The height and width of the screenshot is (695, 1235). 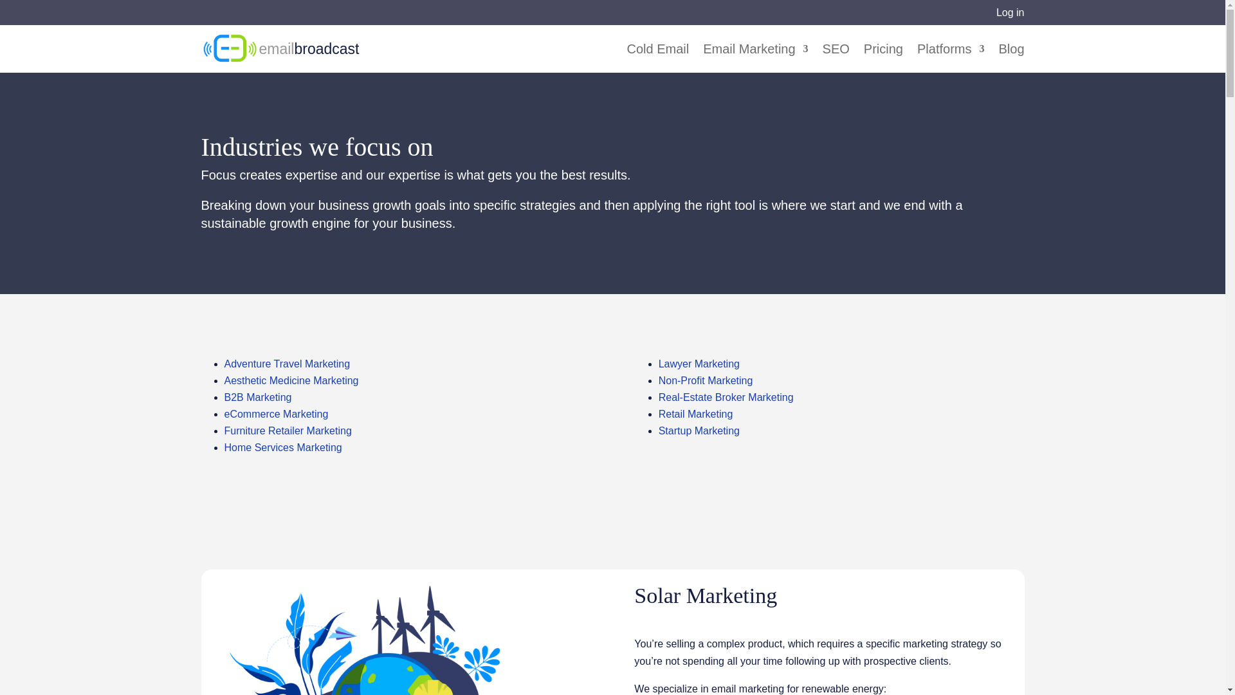 I want to click on Pricing, so click(x=883, y=59).